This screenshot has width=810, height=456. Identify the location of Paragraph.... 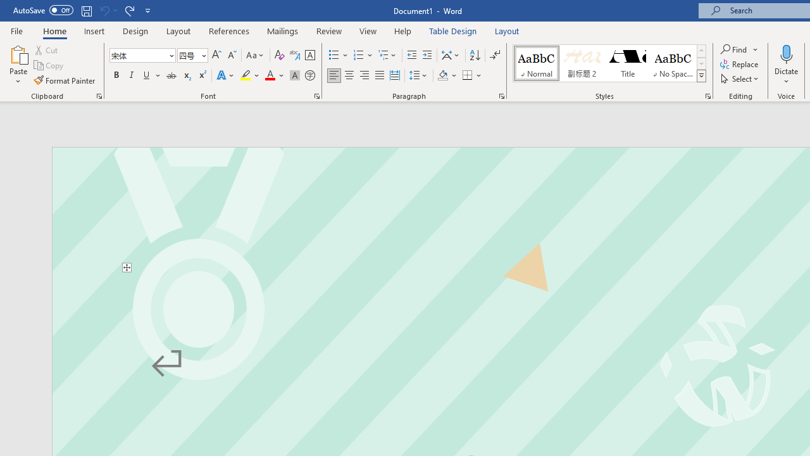
(501, 96).